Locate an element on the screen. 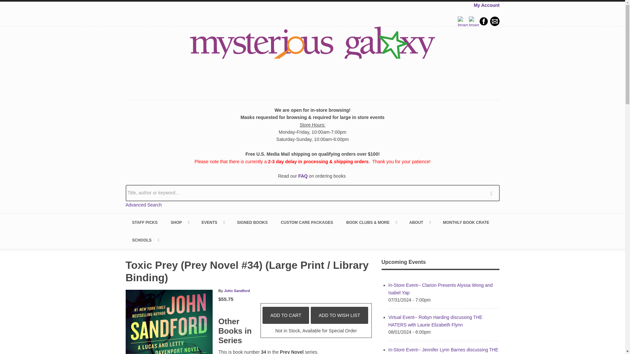 The image size is (630, 354). Advanced Search is located at coordinates (144, 205).